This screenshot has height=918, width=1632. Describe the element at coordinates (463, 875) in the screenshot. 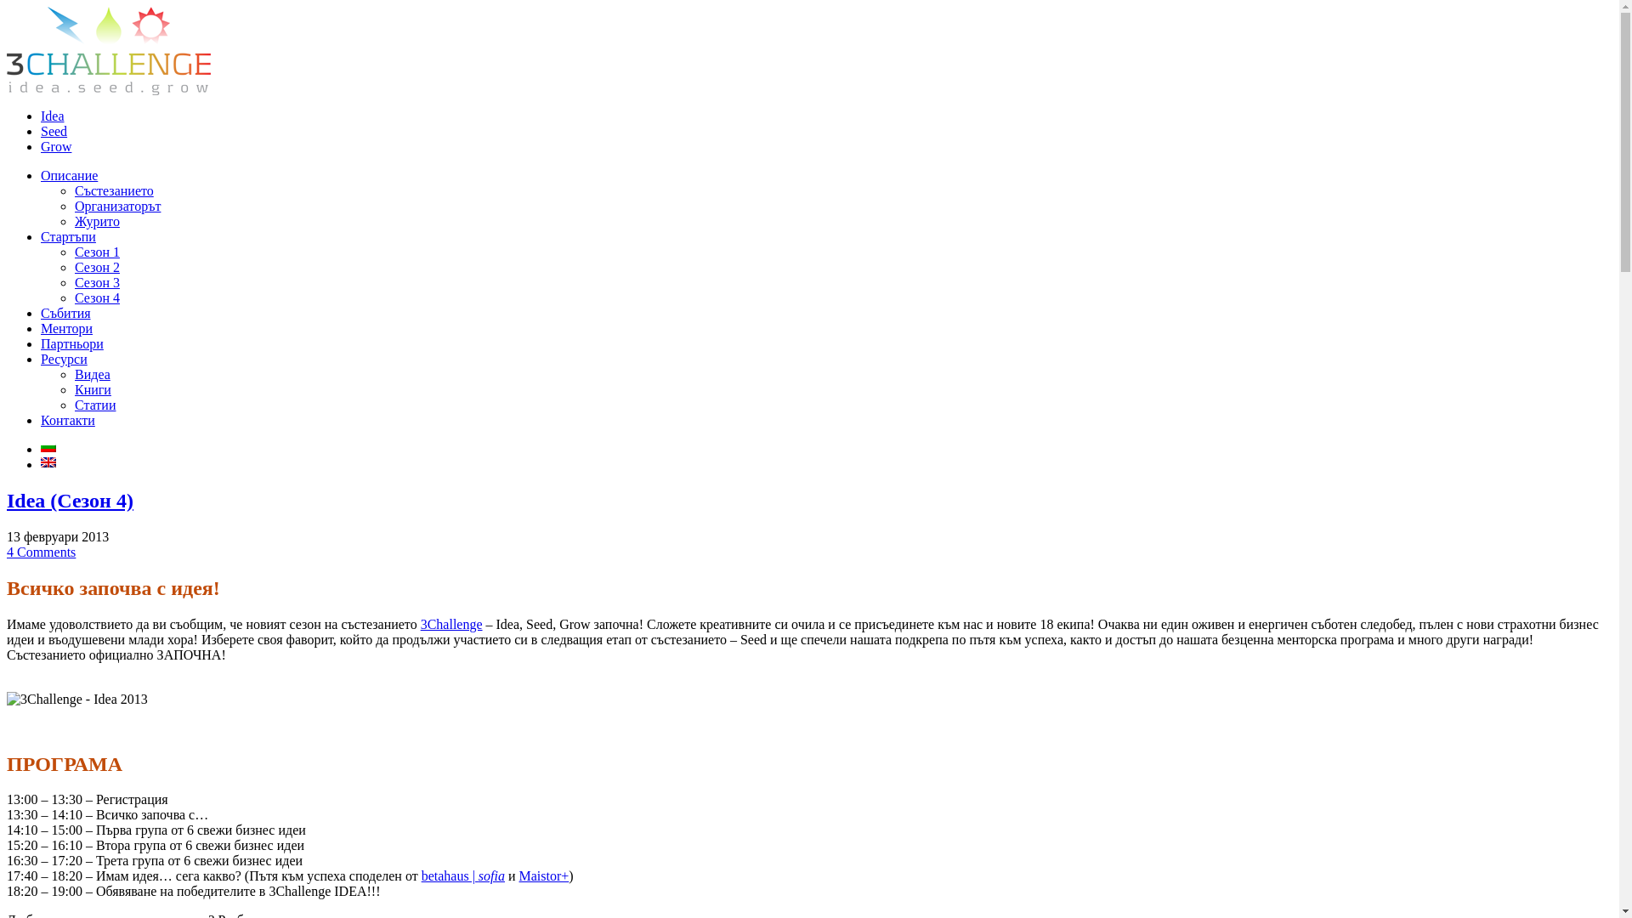

I see `betahaus | sofia` at that location.